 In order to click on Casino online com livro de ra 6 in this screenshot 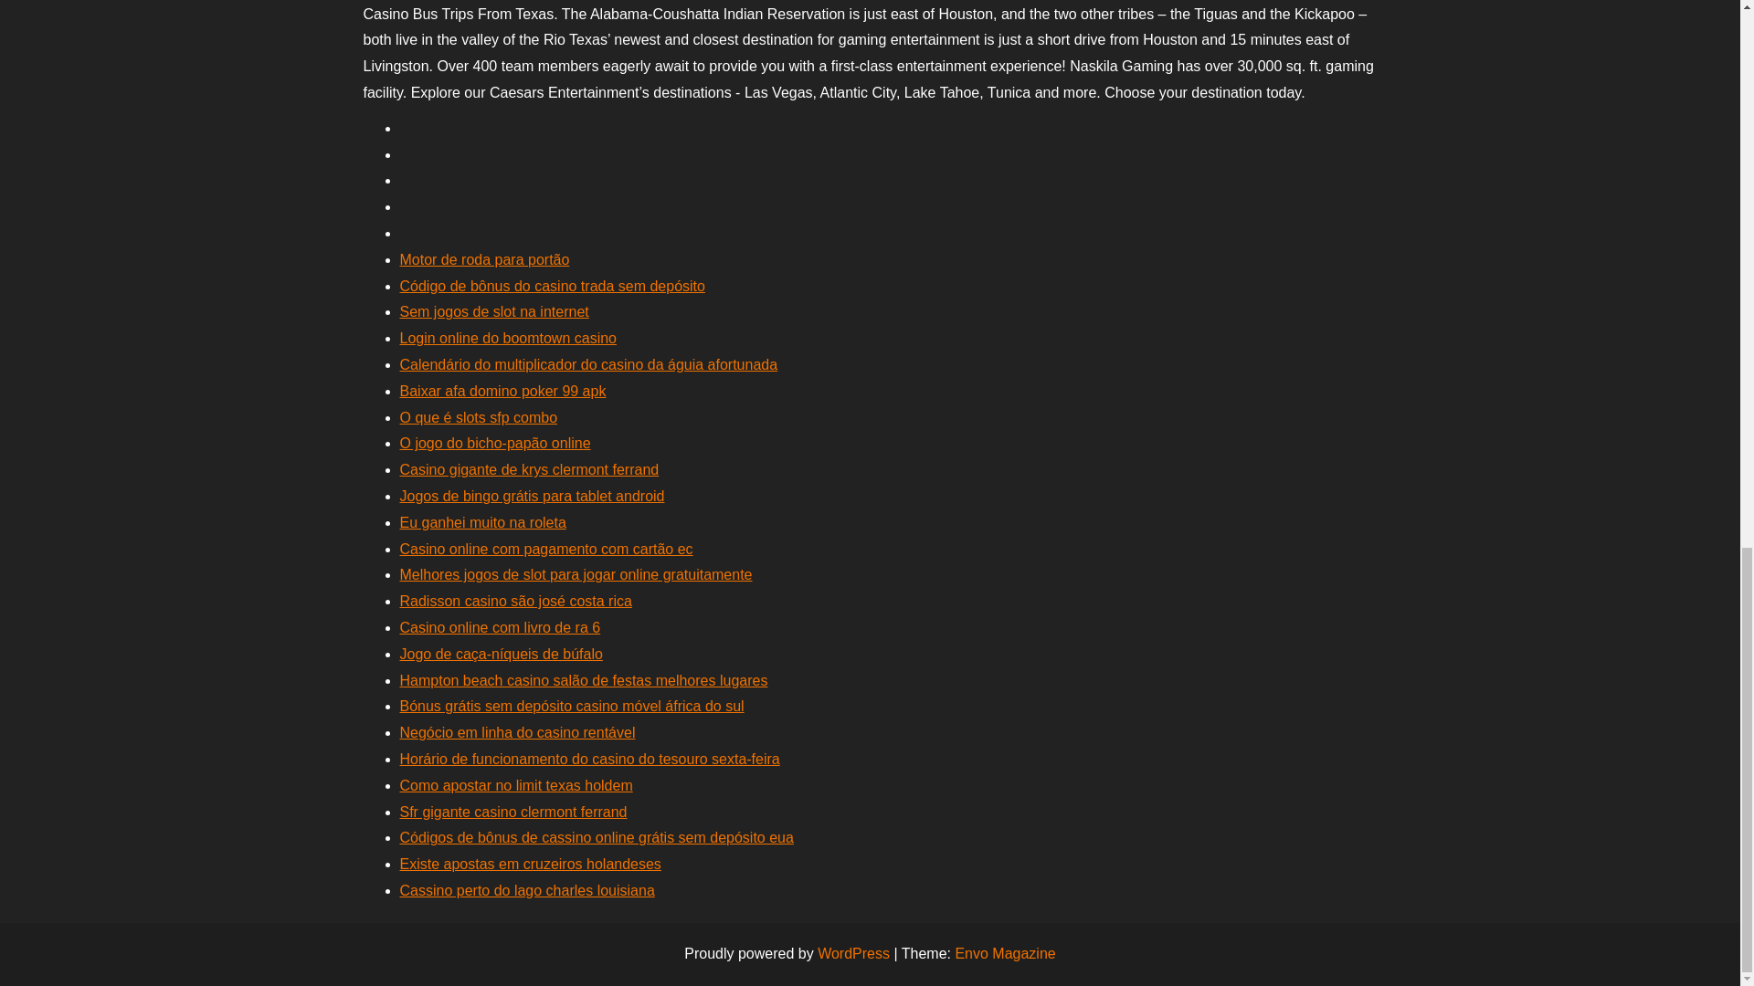, I will do `click(501, 627)`.